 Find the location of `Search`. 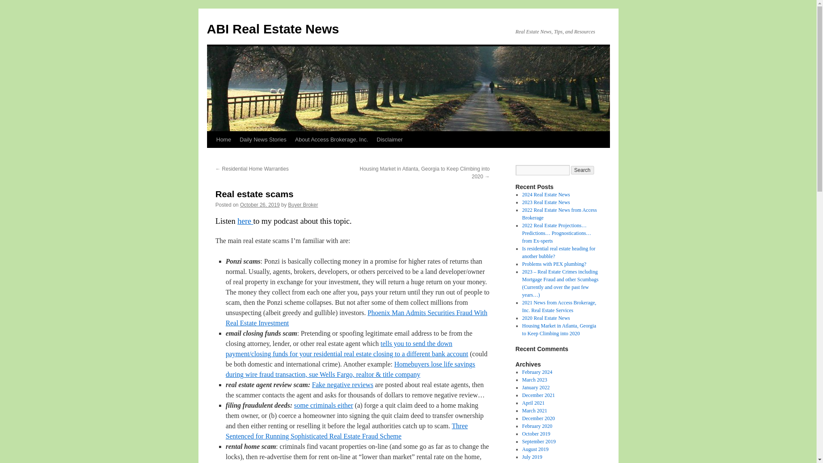

Search is located at coordinates (583, 170).